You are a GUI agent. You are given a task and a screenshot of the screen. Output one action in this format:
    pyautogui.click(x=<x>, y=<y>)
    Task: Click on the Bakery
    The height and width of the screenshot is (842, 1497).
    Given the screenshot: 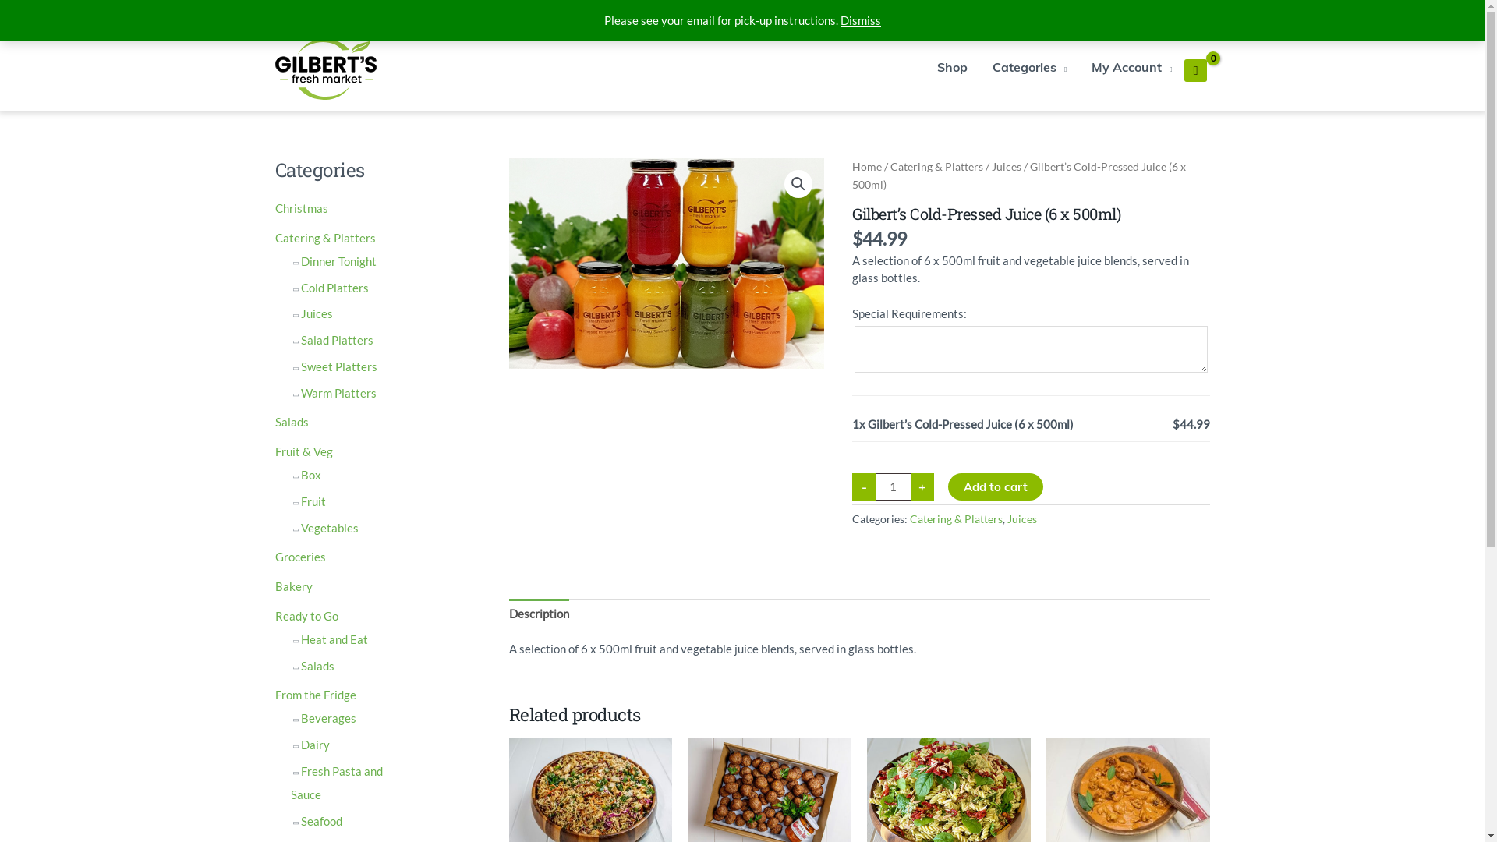 What is the action you would take?
    pyautogui.click(x=293, y=586)
    